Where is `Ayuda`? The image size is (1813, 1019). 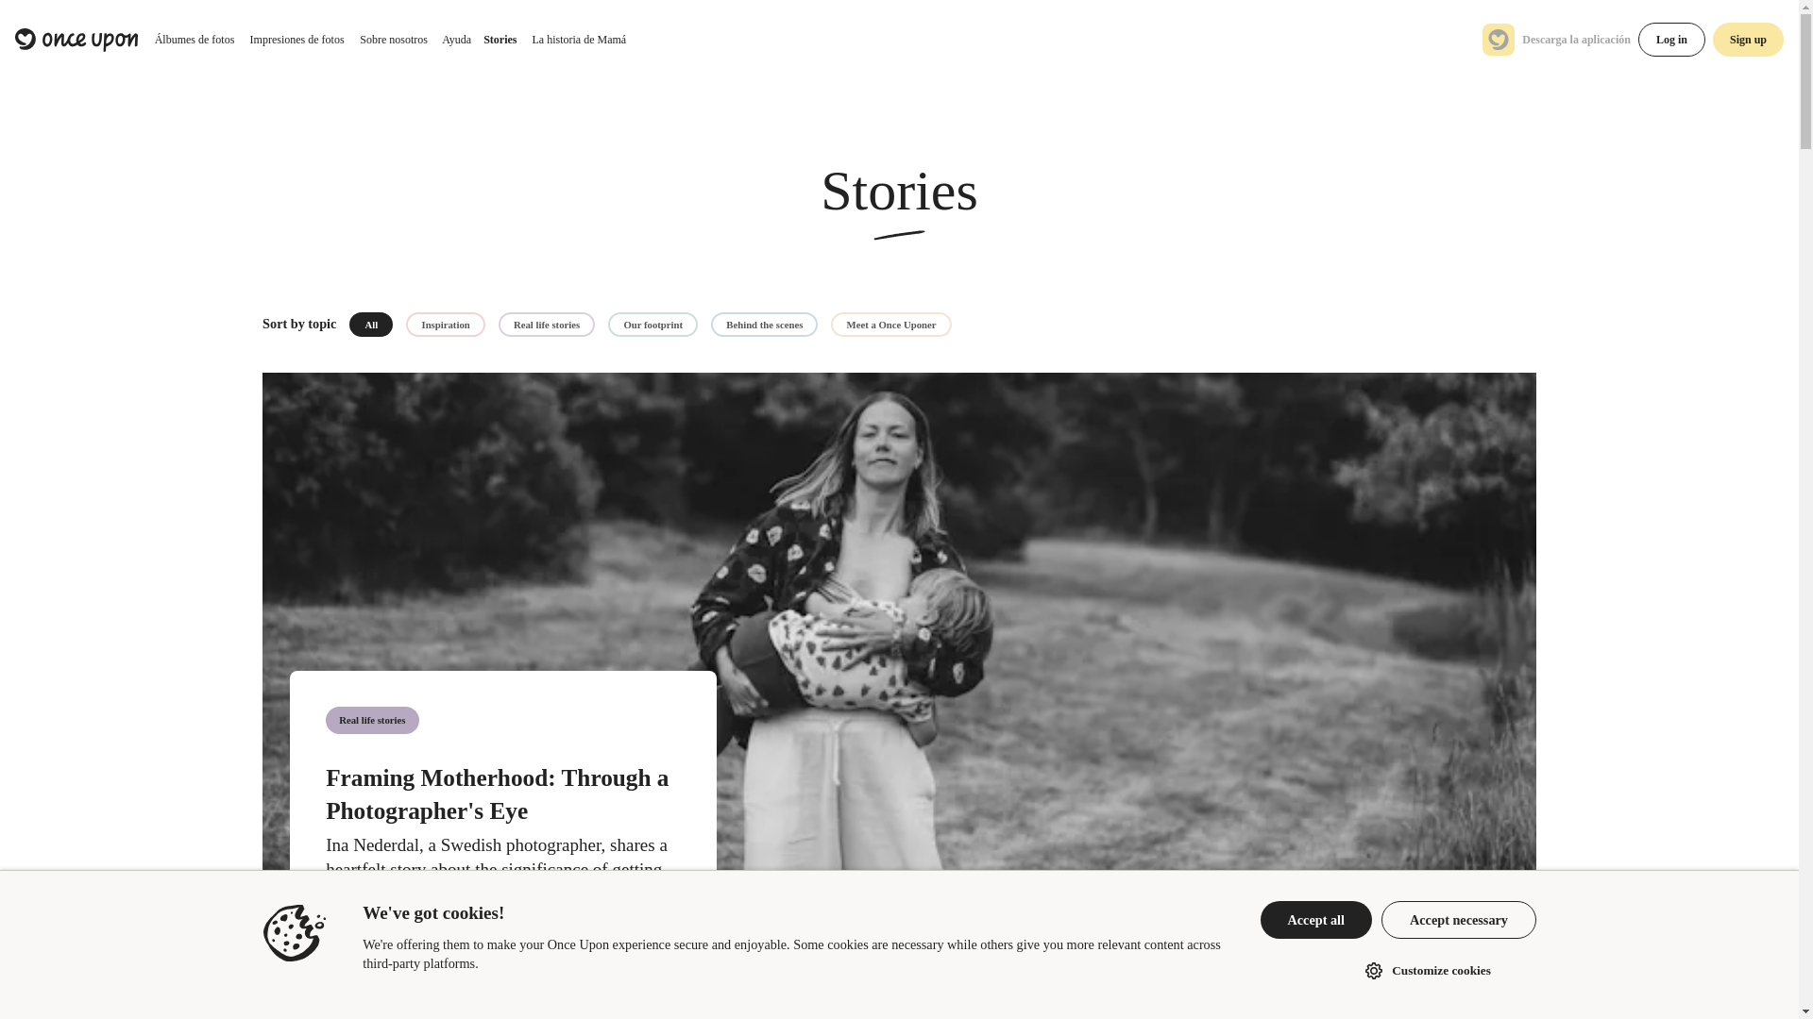 Ayuda is located at coordinates (456, 40).